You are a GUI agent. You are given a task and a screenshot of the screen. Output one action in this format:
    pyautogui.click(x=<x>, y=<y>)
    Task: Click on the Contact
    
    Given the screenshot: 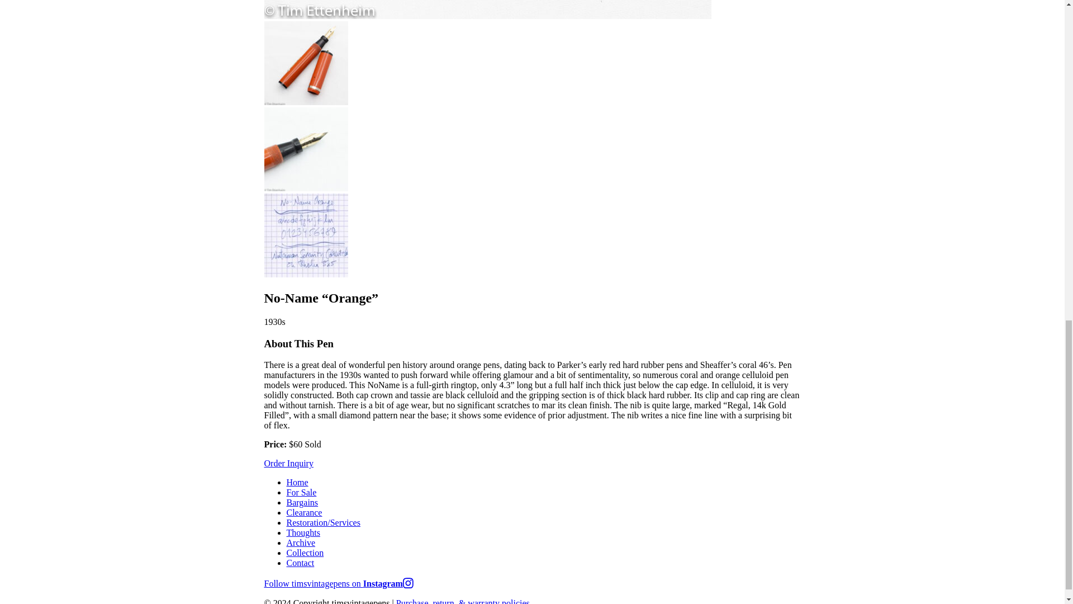 What is the action you would take?
    pyautogui.click(x=300, y=563)
    